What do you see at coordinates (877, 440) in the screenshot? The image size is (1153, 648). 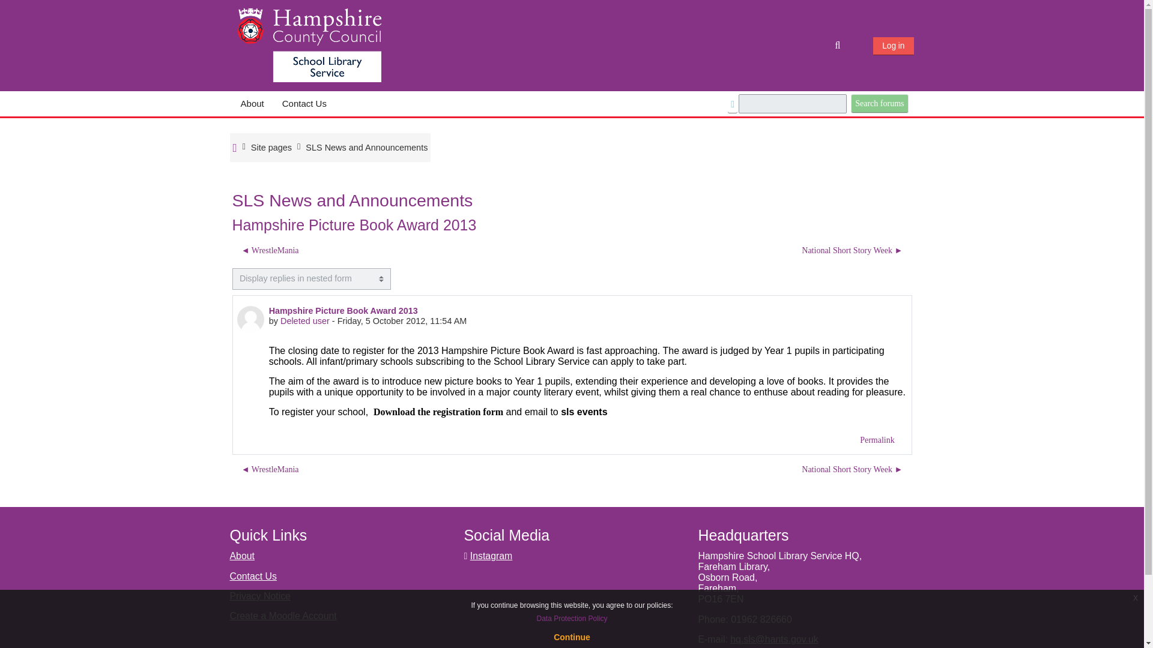 I see `Permanent link to this post` at bounding box center [877, 440].